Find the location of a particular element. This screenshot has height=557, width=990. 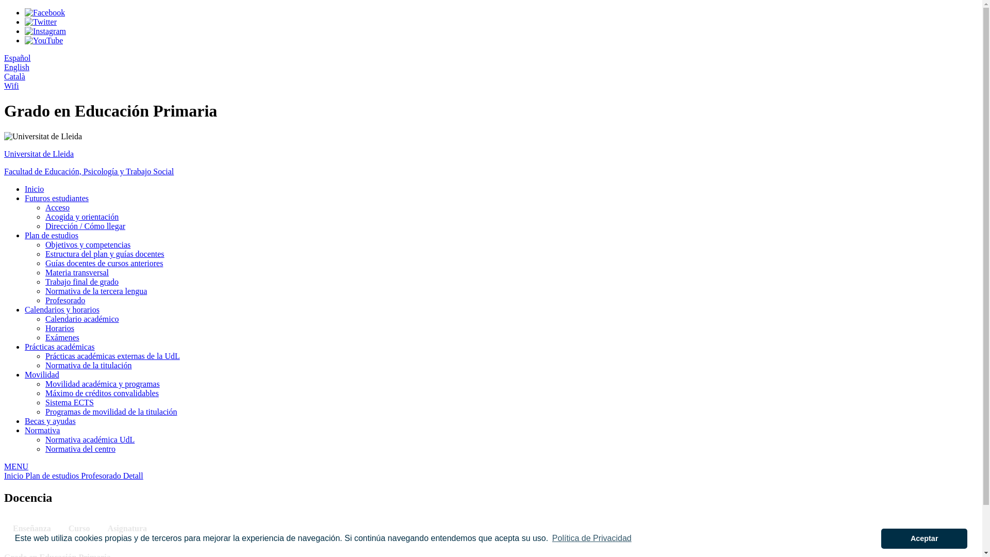

Normativa is located at coordinates (42, 430).